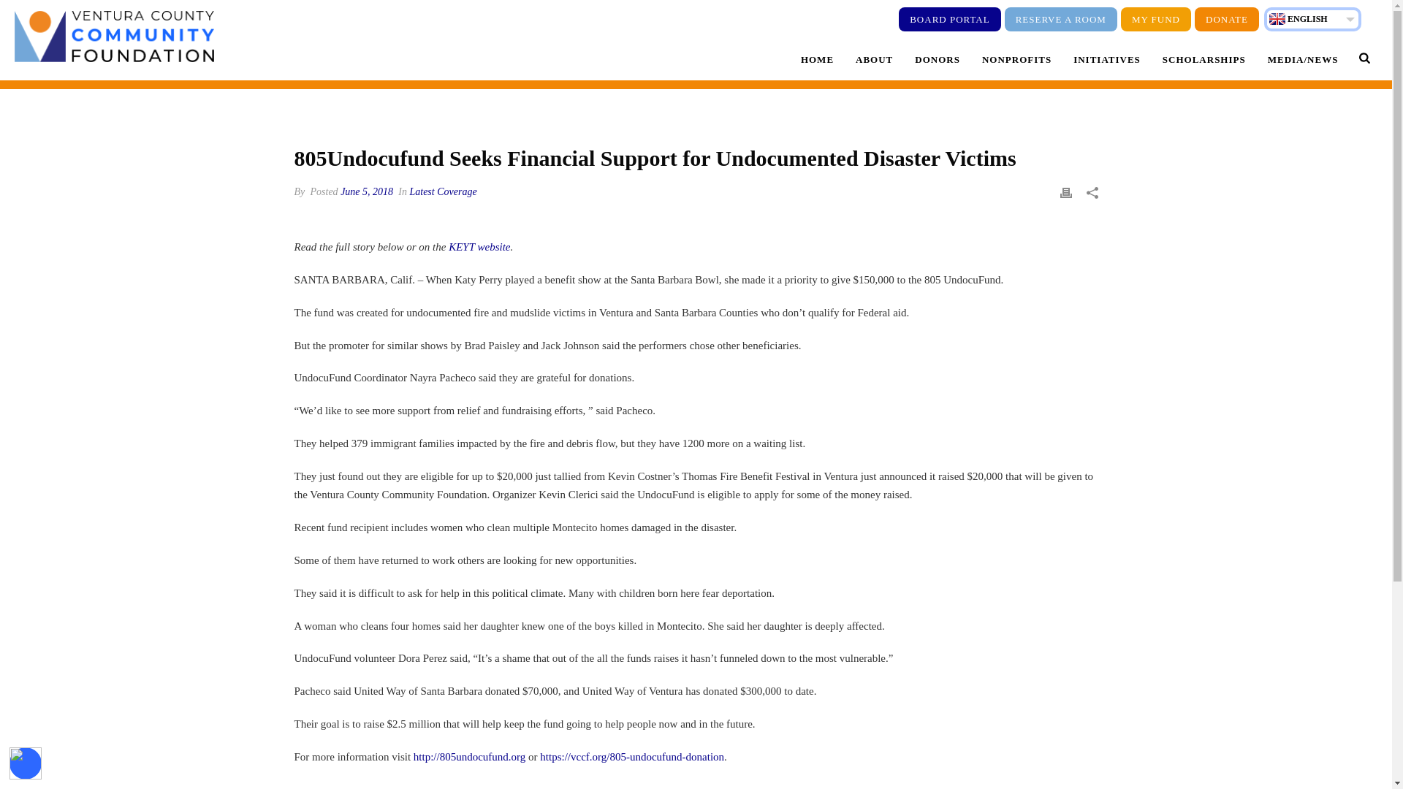 Image resolution: width=1403 pixels, height=789 pixels. I want to click on HOME, so click(817, 58).